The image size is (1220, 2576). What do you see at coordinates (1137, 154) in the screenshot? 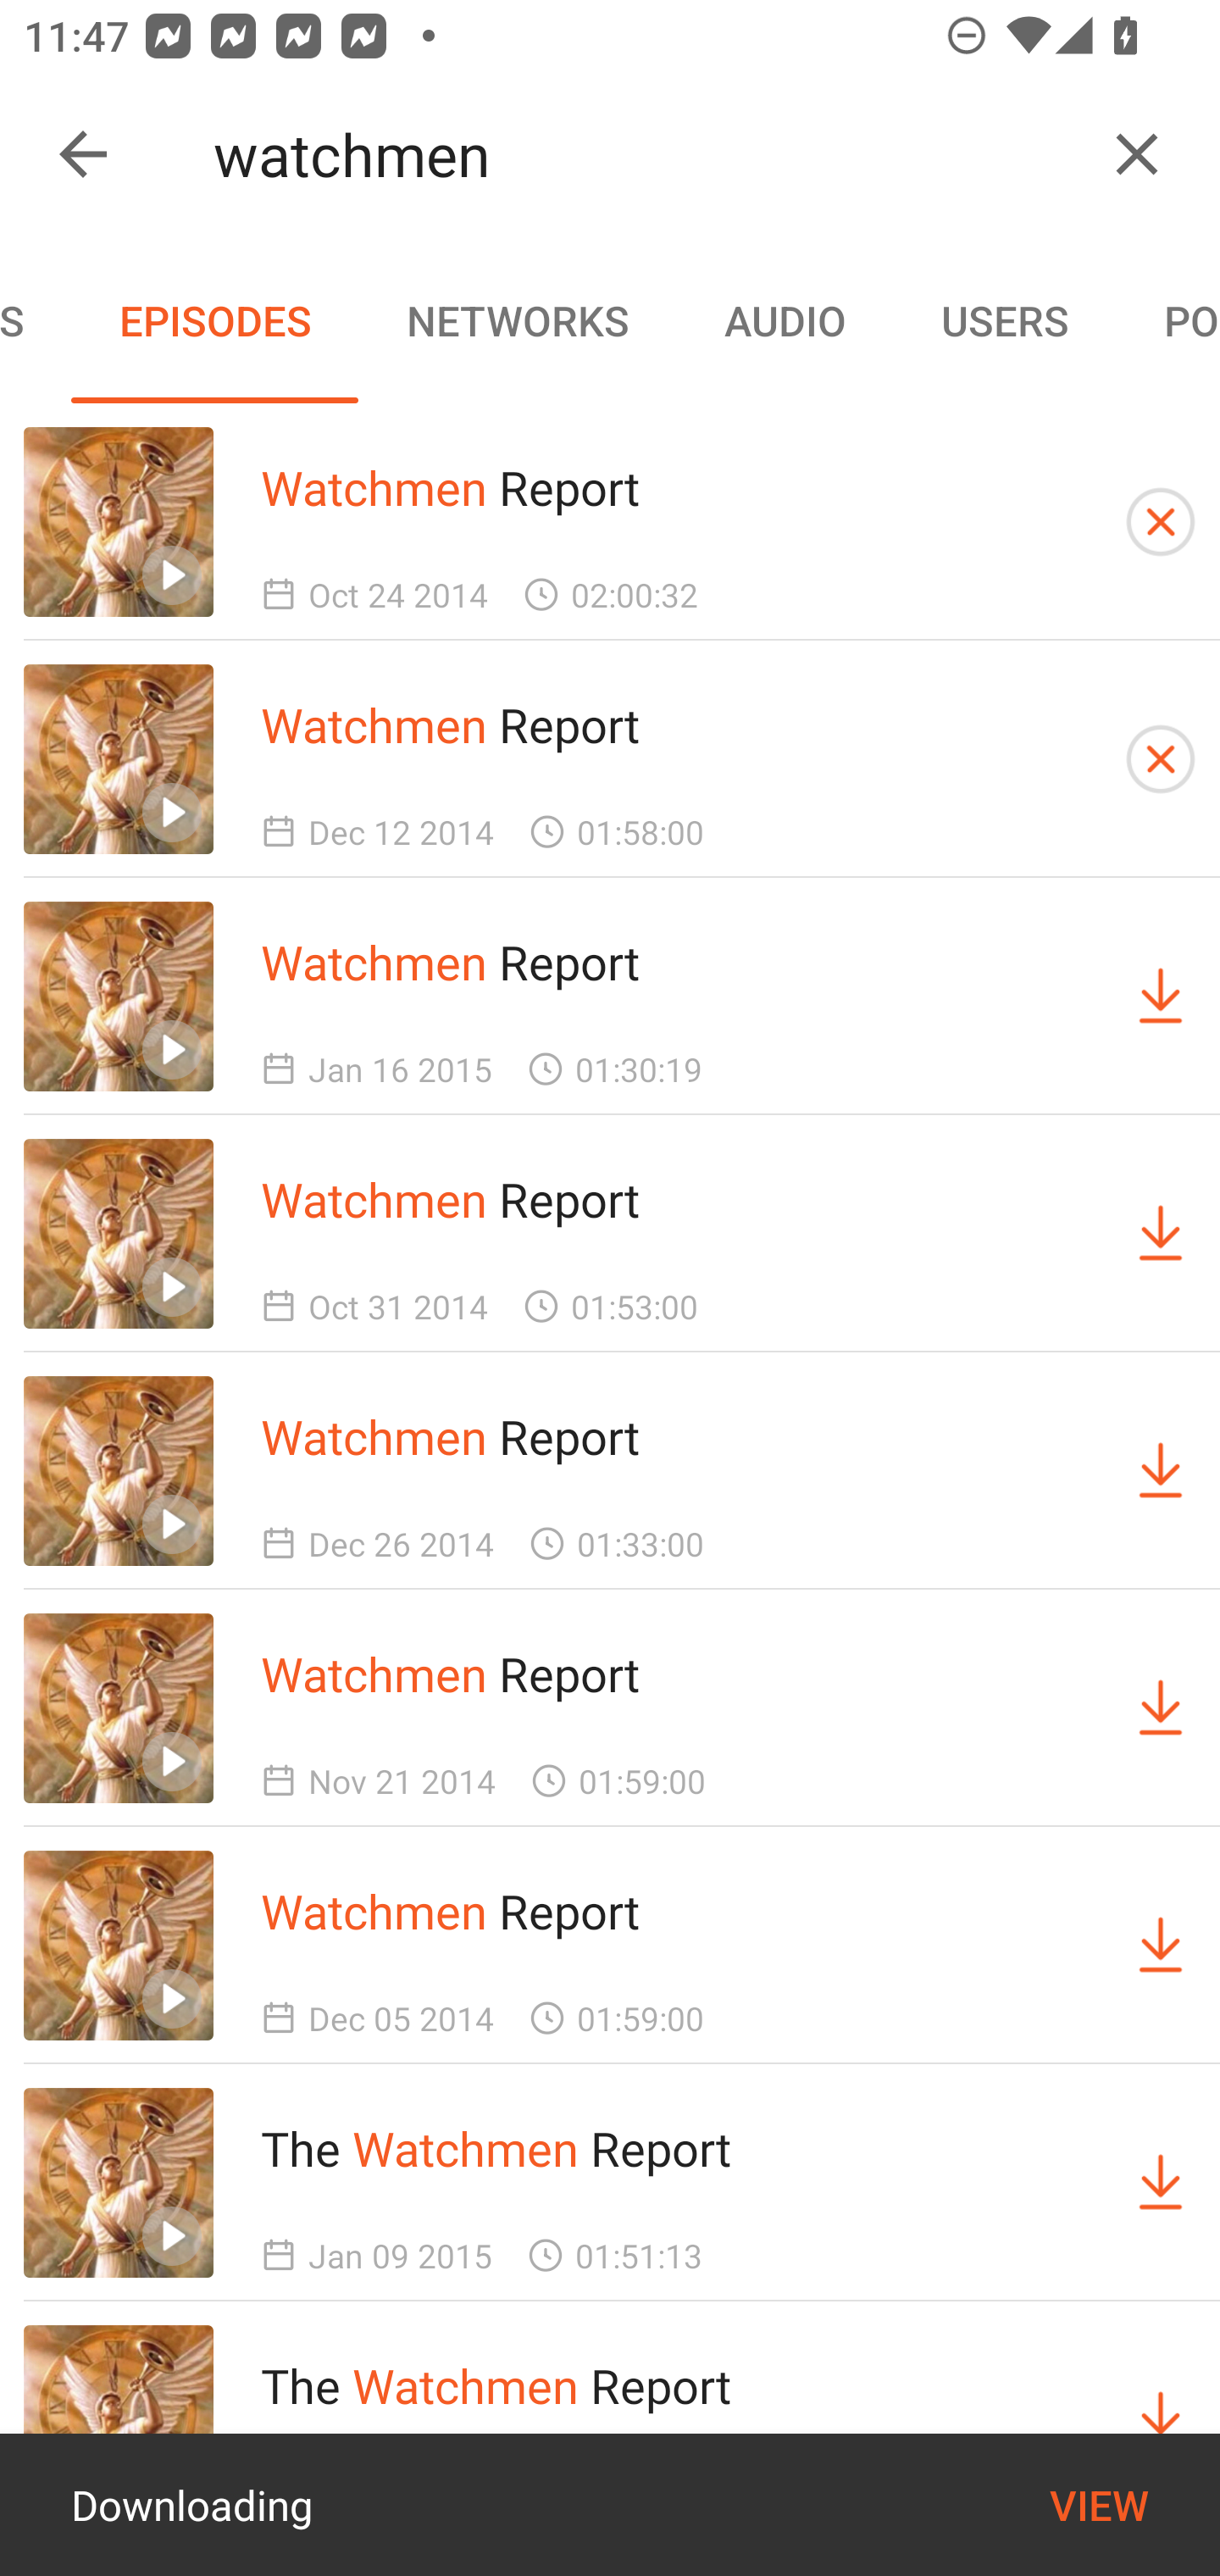
I see `Clear query` at bounding box center [1137, 154].